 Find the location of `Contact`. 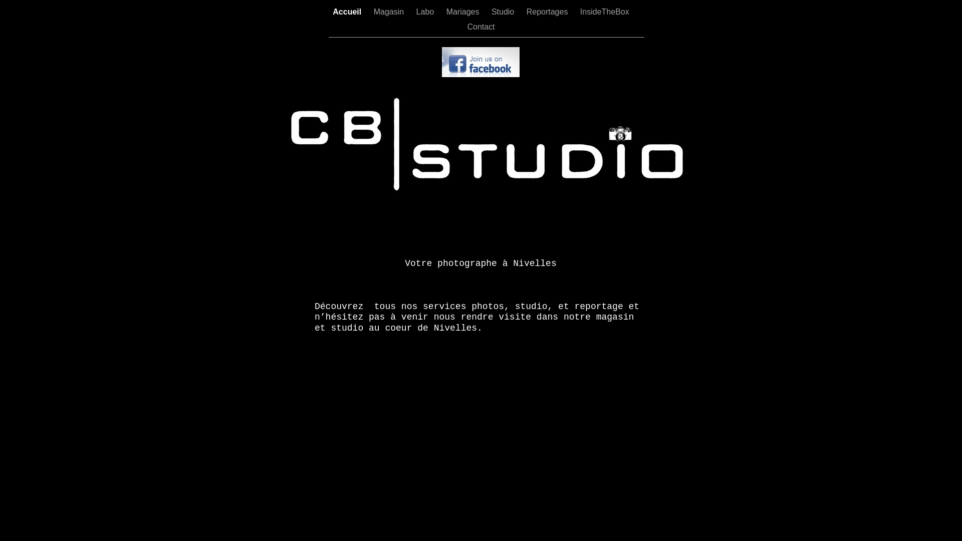

Contact is located at coordinates (481, 27).